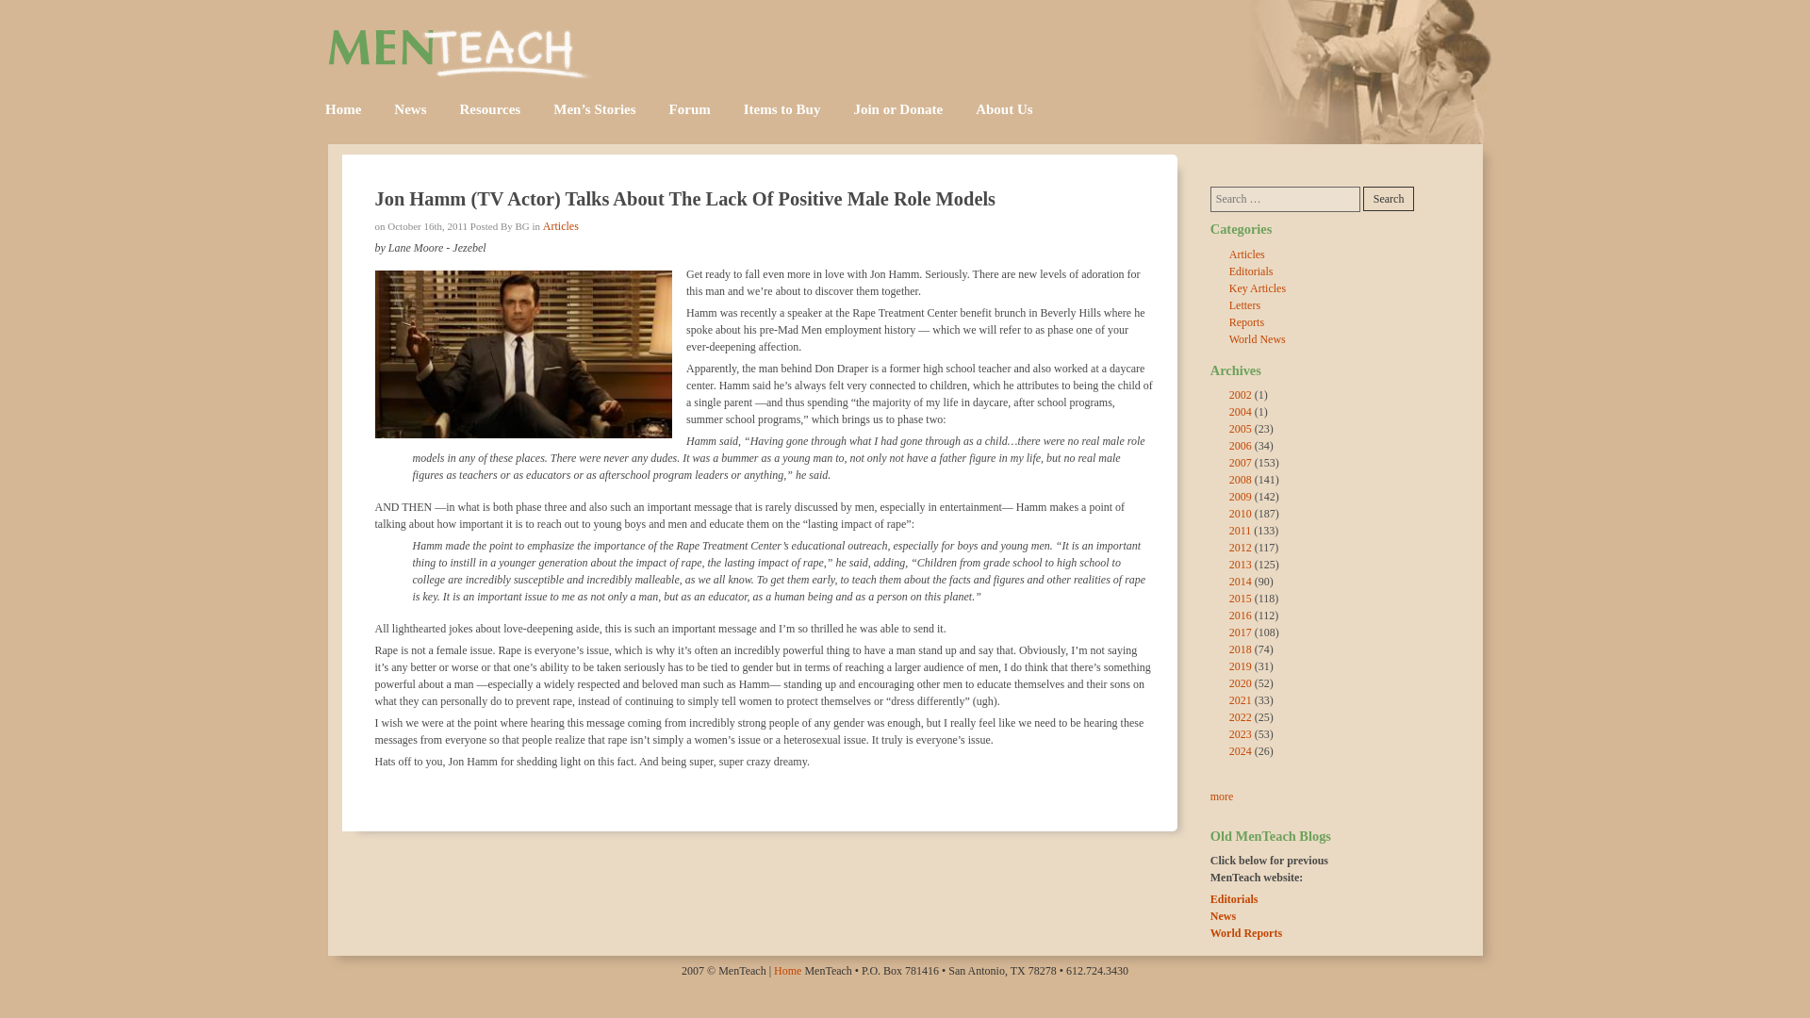 This screenshot has width=1810, height=1018. Describe the element at coordinates (561, 226) in the screenshot. I see `Articles` at that location.